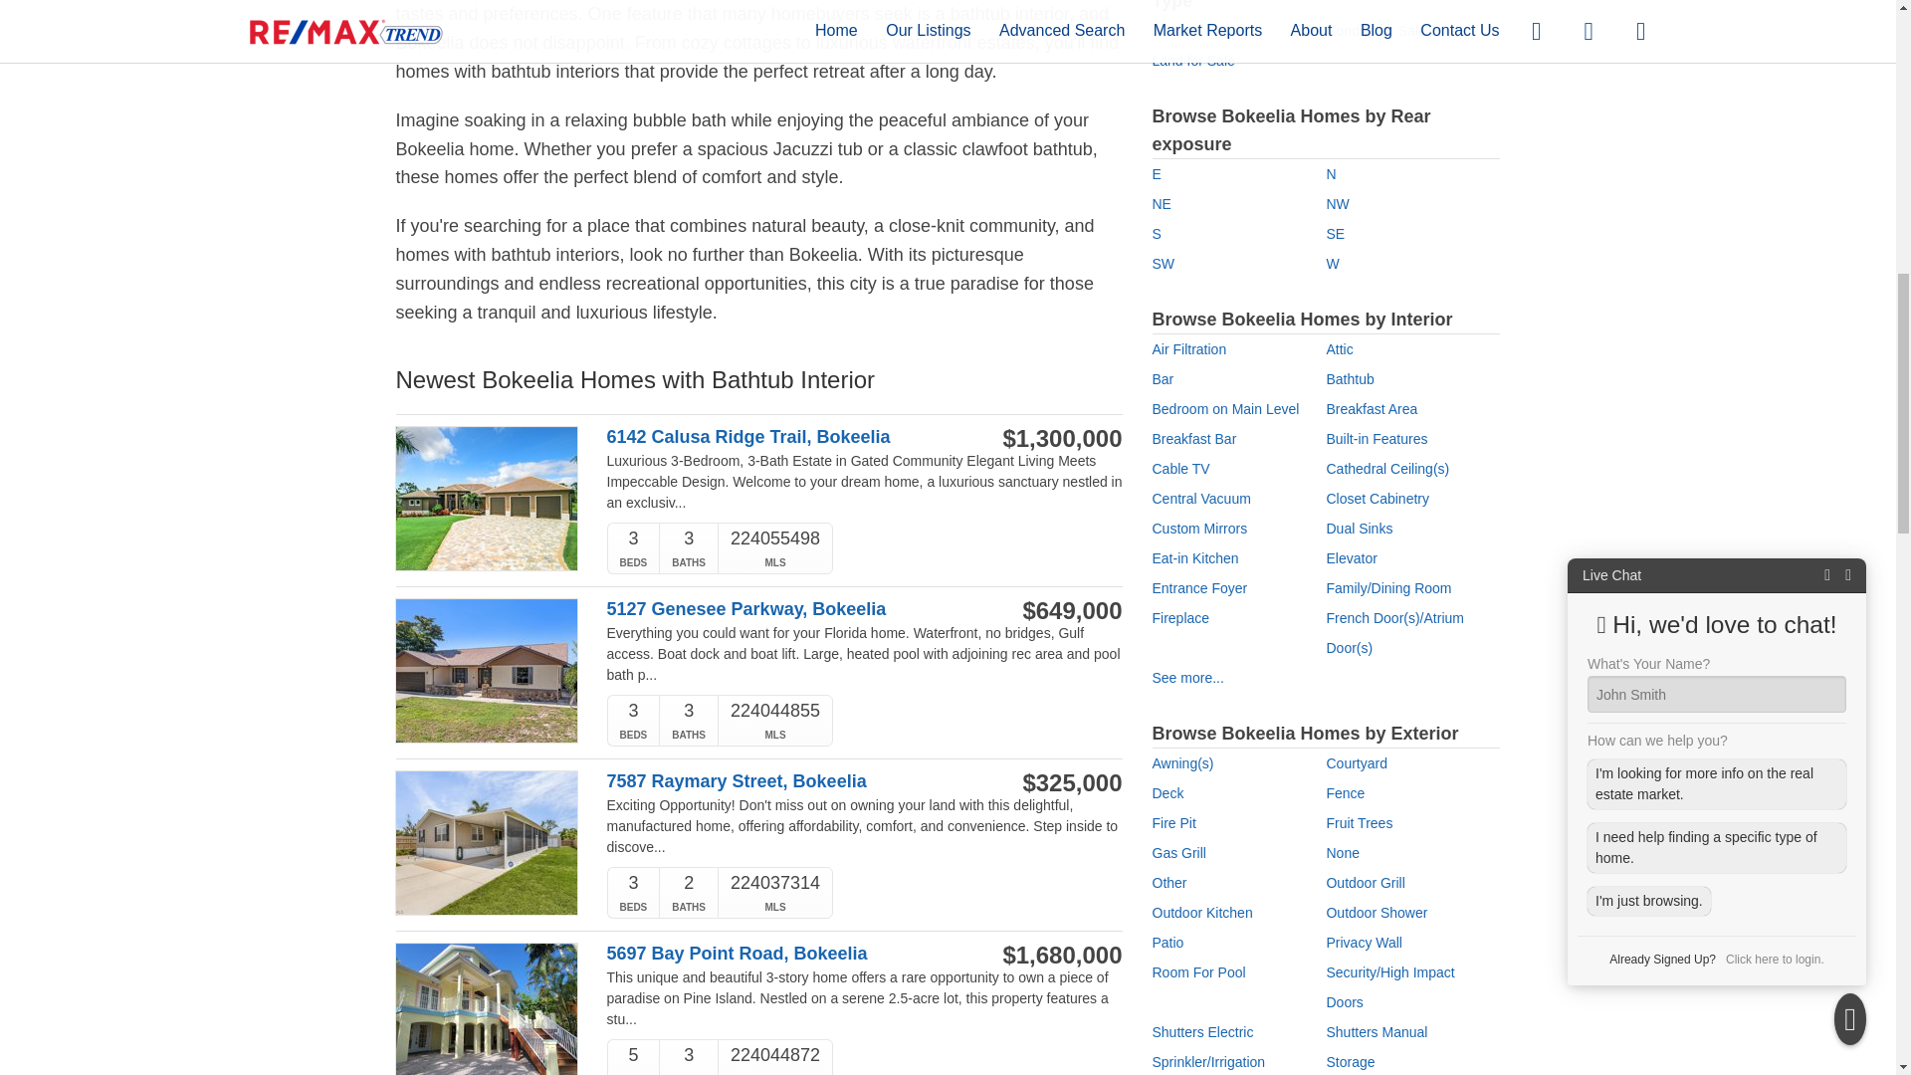 The width and height of the screenshot is (1911, 1075). Describe the element at coordinates (788, 609) in the screenshot. I see `5127 Genesee Parkway, Bokeelia` at that location.